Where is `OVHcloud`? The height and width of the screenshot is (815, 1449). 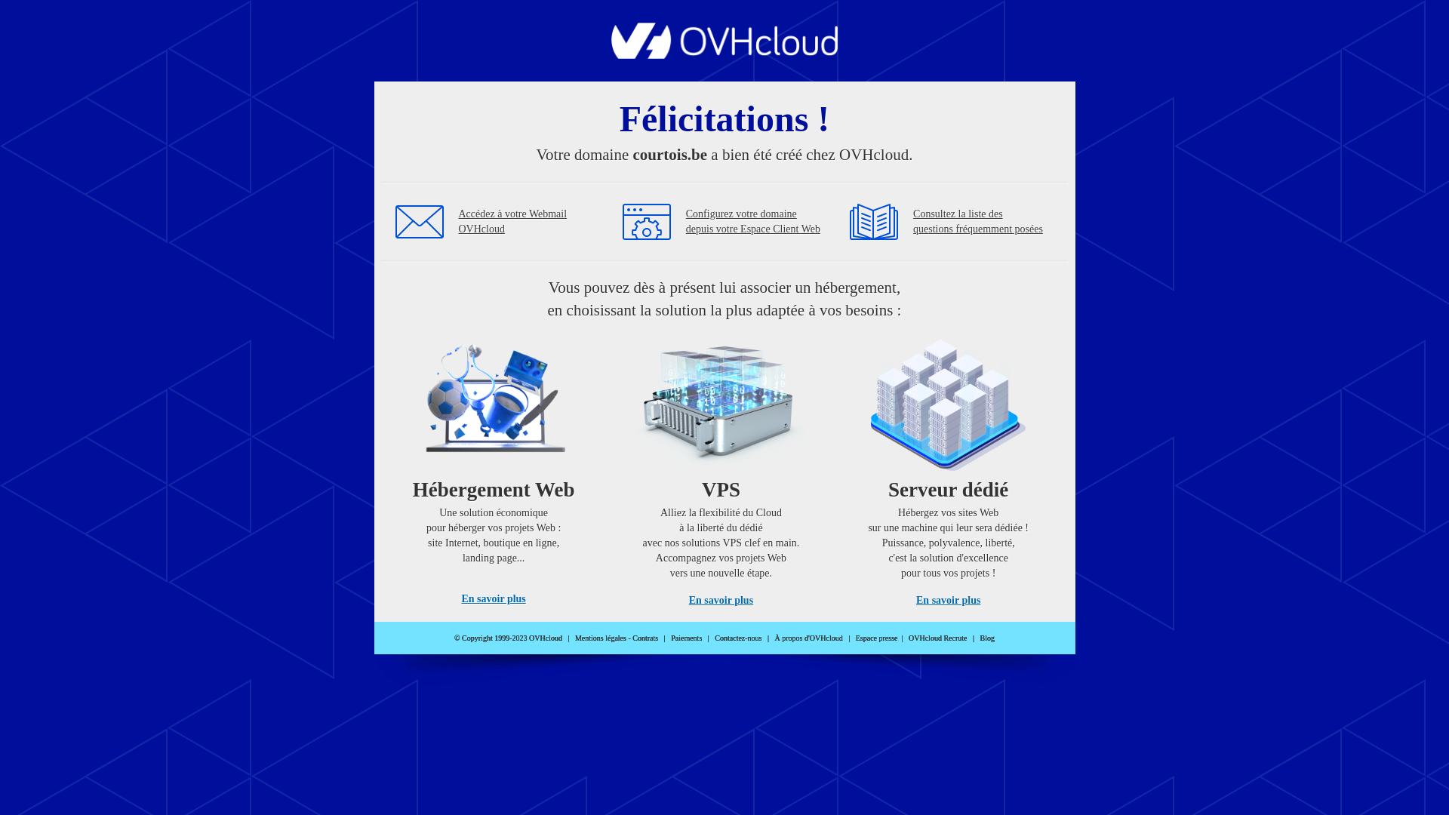 OVHcloud is located at coordinates (724, 54).